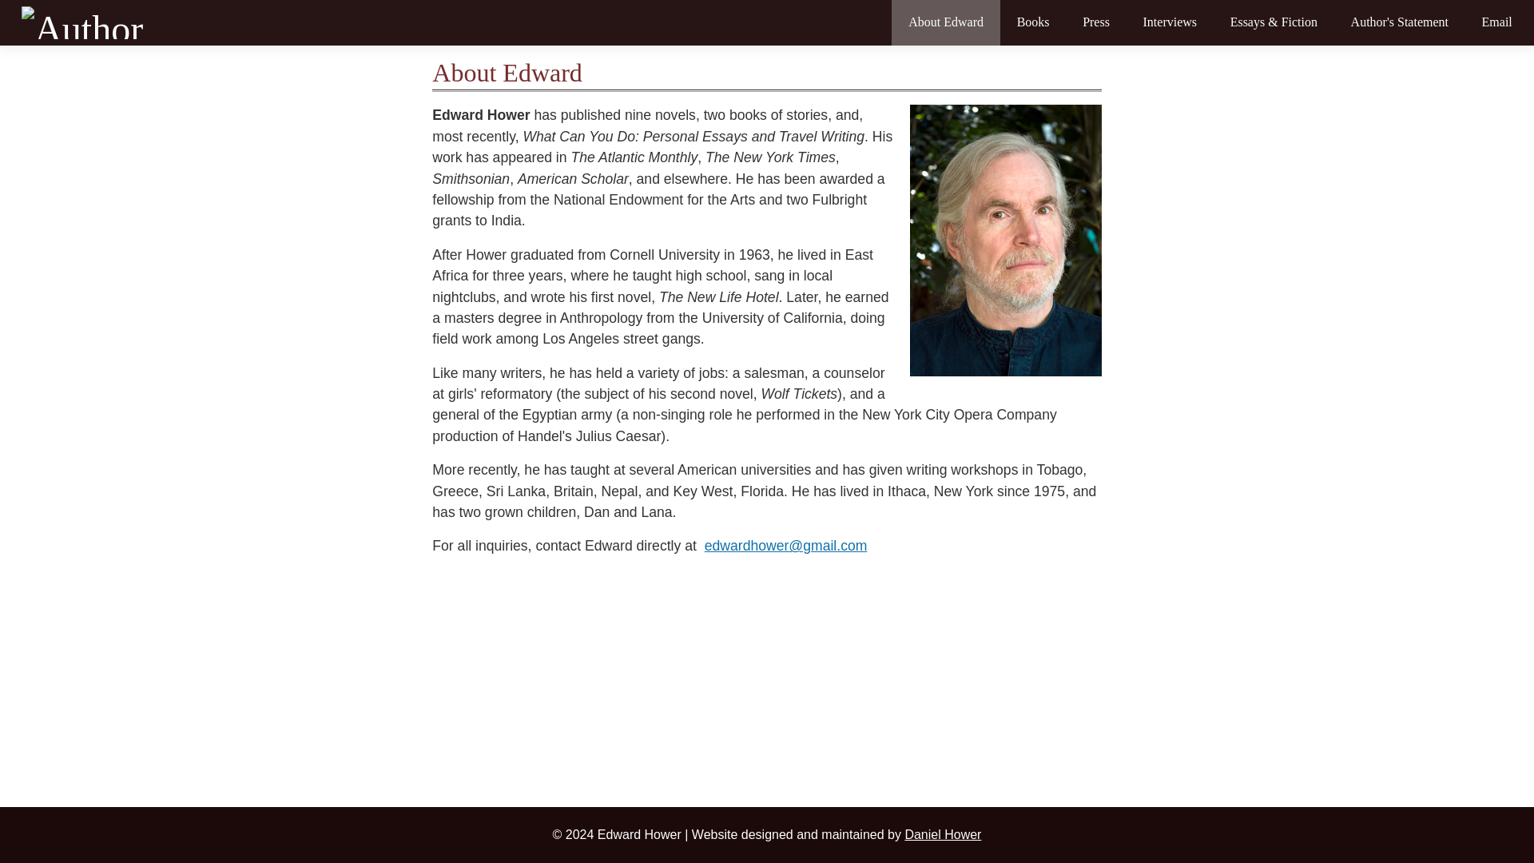 The image size is (1534, 863). What do you see at coordinates (943, 834) in the screenshot?
I see `danielhower.com` at bounding box center [943, 834].